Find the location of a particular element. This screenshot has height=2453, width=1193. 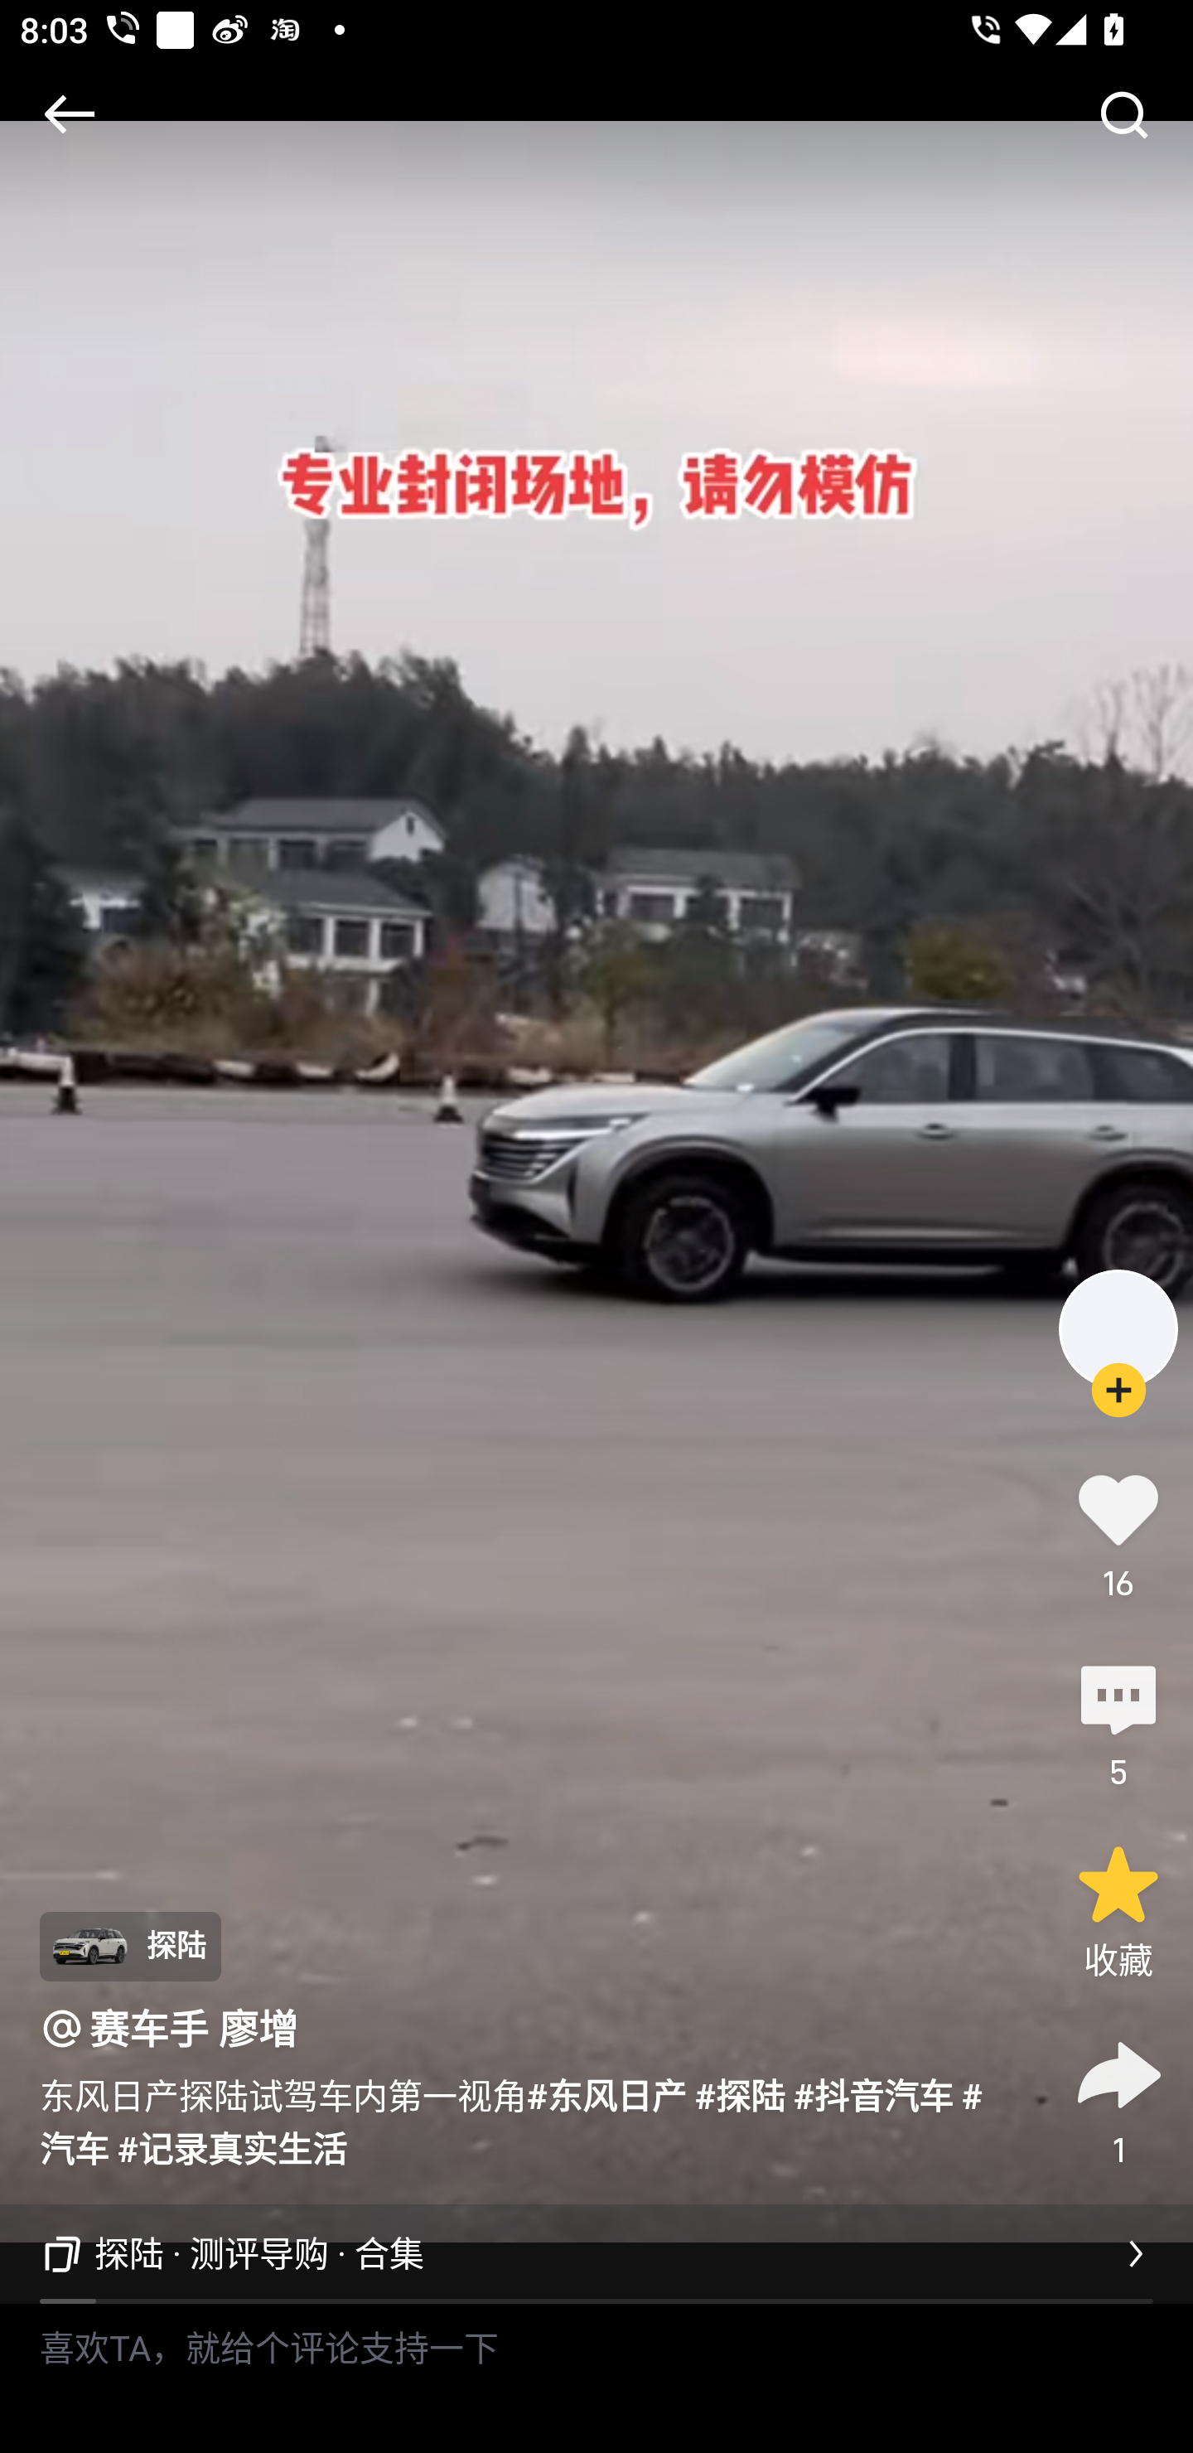

探陆 · 测评导购 · 合集 is located at coordinates (596, 2254).